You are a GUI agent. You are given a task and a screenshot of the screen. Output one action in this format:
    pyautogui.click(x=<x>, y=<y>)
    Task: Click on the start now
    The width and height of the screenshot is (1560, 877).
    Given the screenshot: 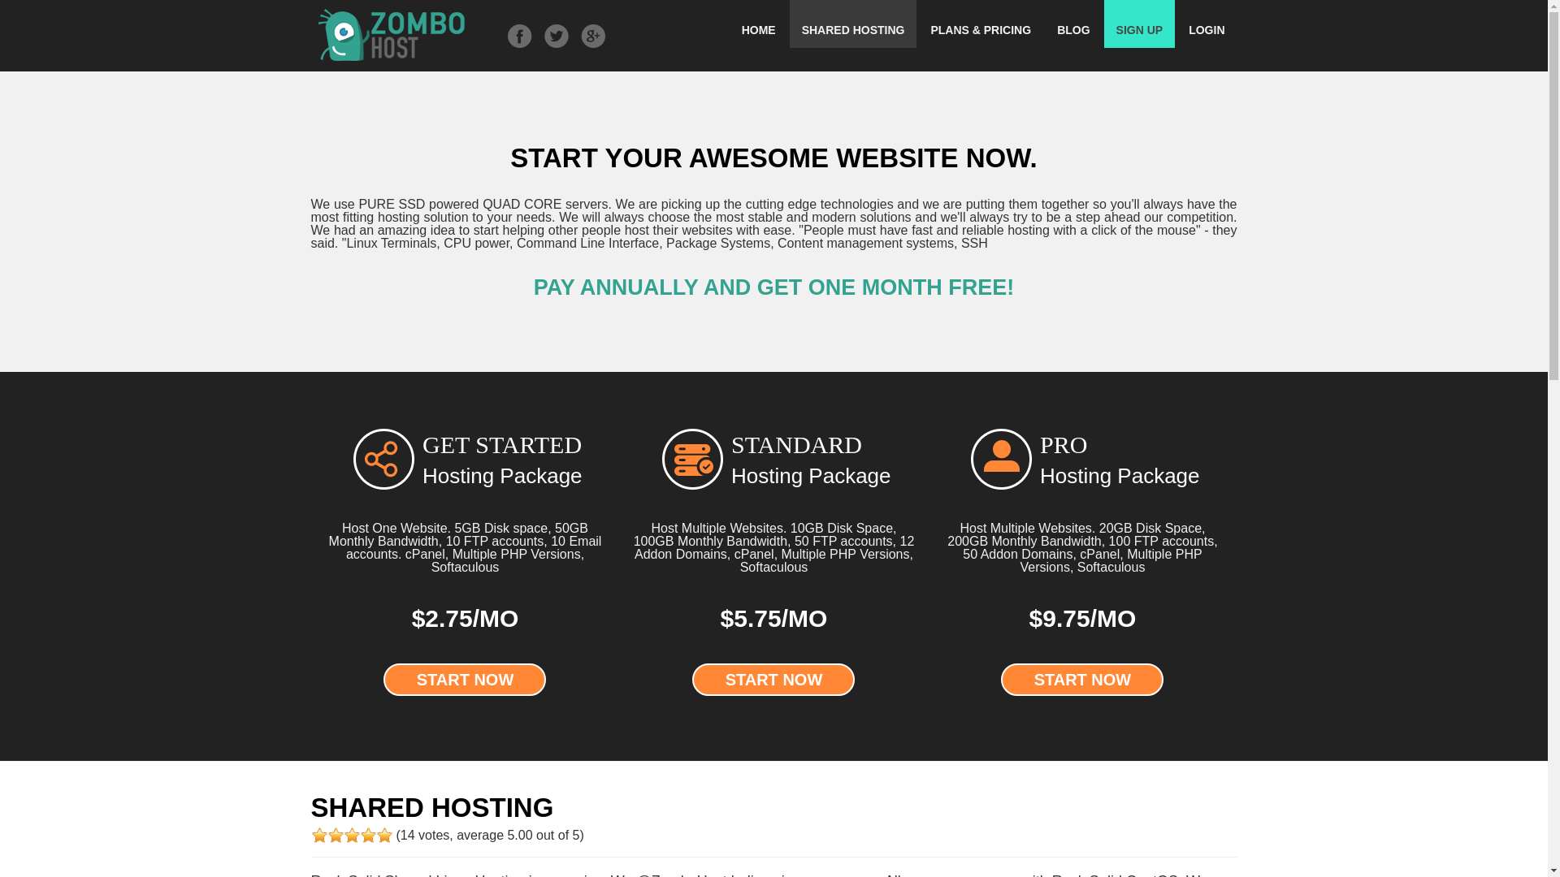 What is the action you would take?
    pyautogui.click(x=465, y=679)
    